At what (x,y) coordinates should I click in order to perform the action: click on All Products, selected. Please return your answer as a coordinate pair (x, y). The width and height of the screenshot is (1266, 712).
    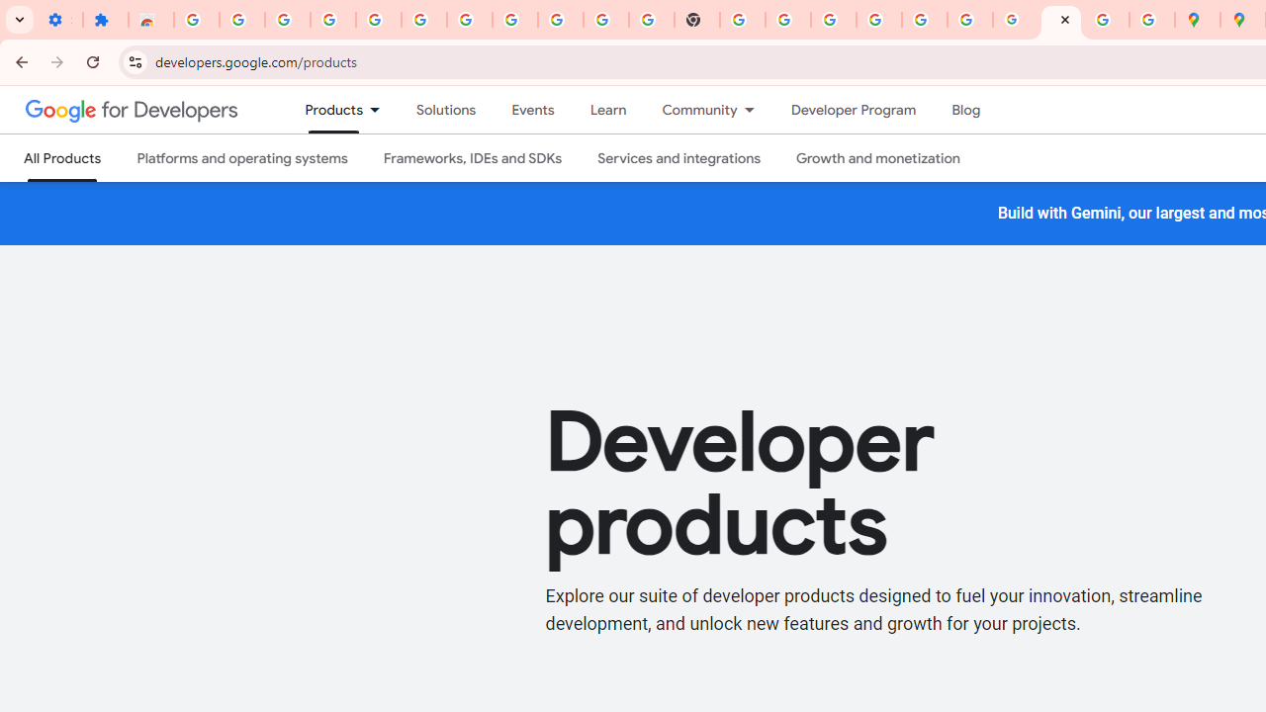
    Looking at the image, I should click on (63, 158).